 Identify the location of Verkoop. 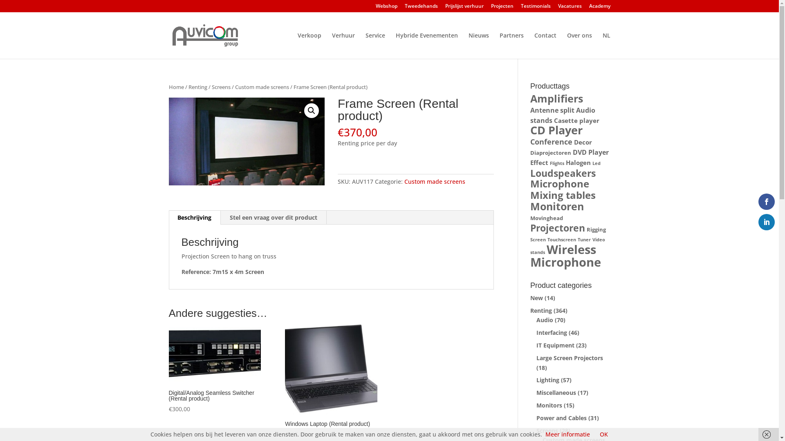
(310, 46).